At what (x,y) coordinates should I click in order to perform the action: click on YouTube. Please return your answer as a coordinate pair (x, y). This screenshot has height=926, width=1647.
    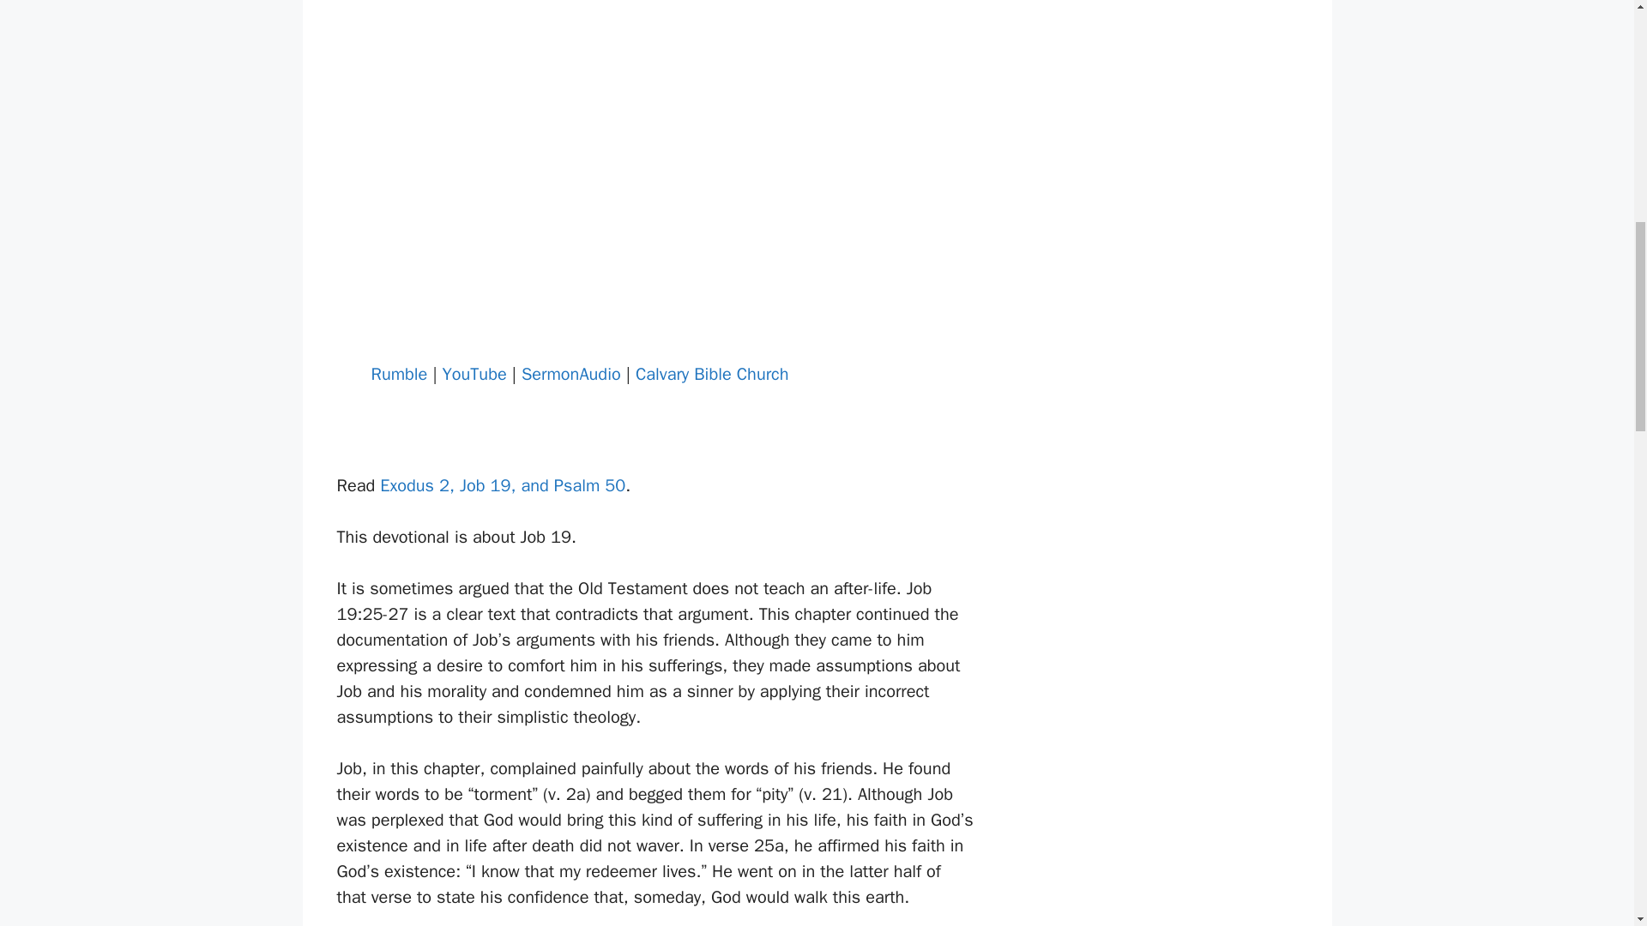
    Looking at the image, I should click on (475, 374).